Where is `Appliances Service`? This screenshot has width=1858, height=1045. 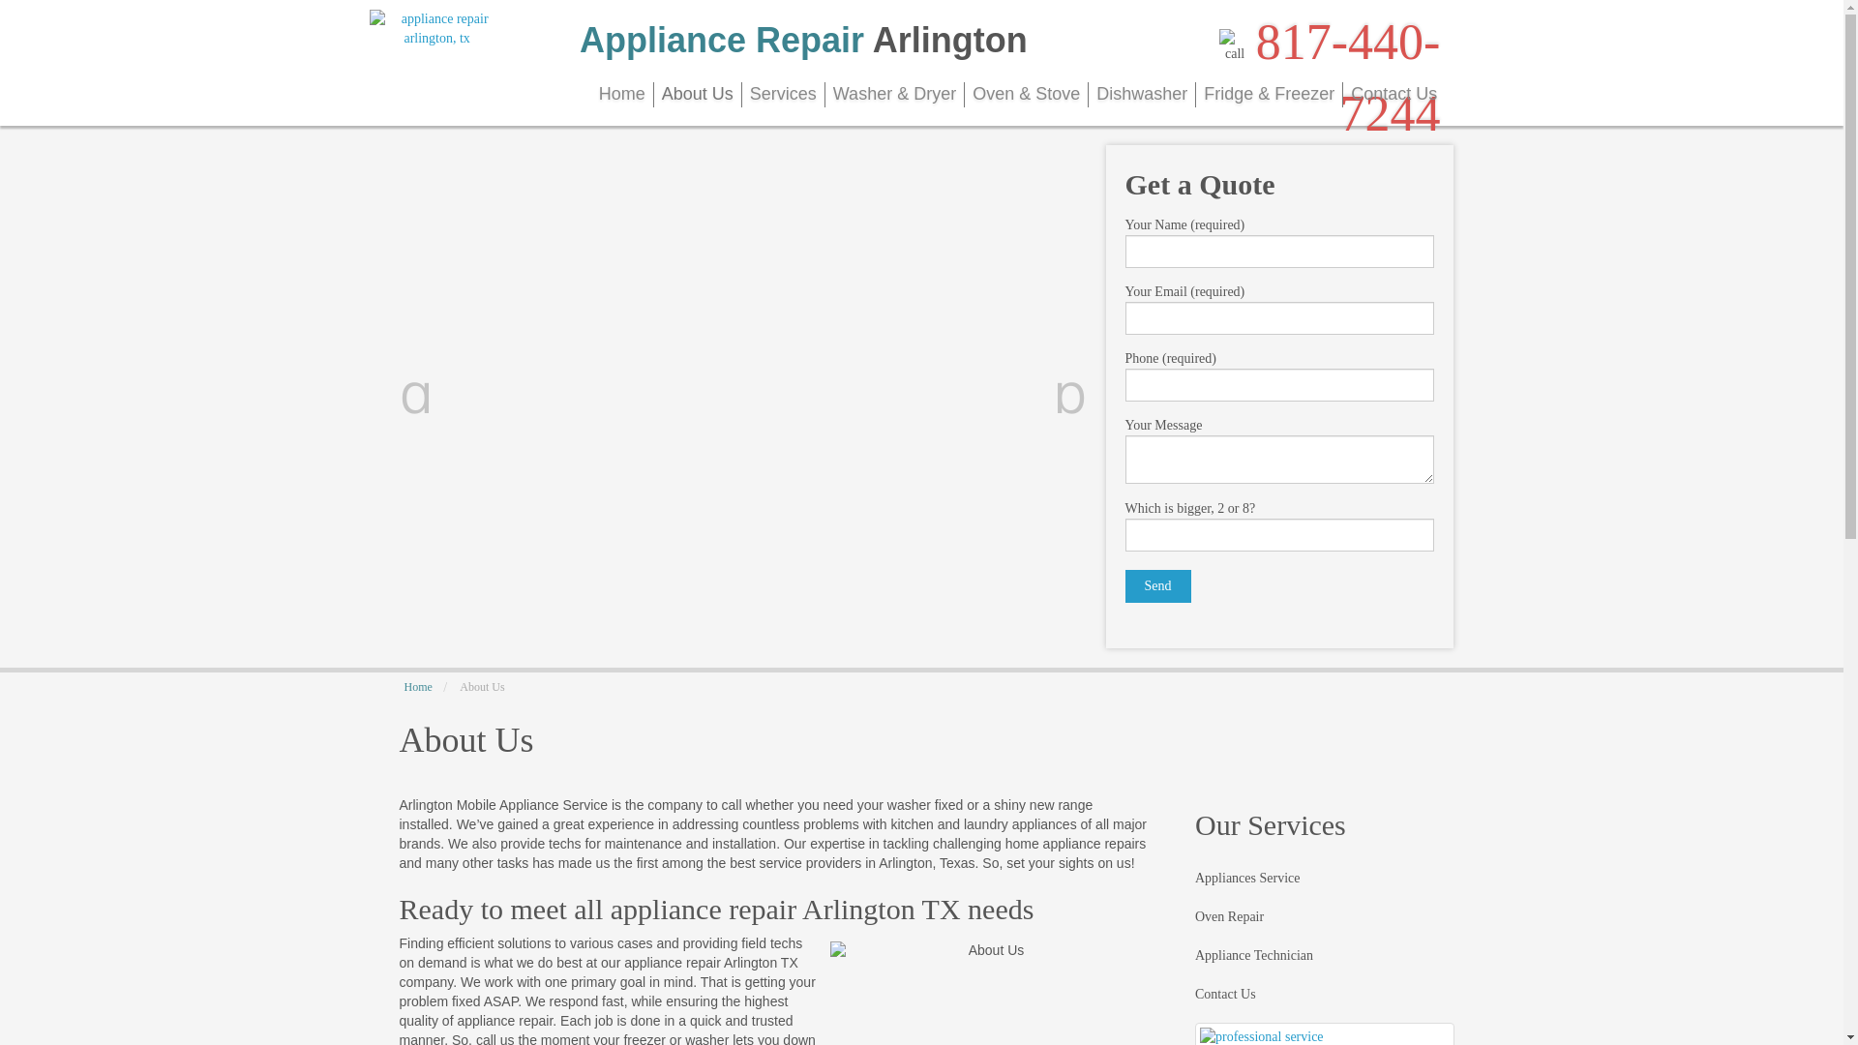
Appliances Service is located at coordinates (1246, 878).